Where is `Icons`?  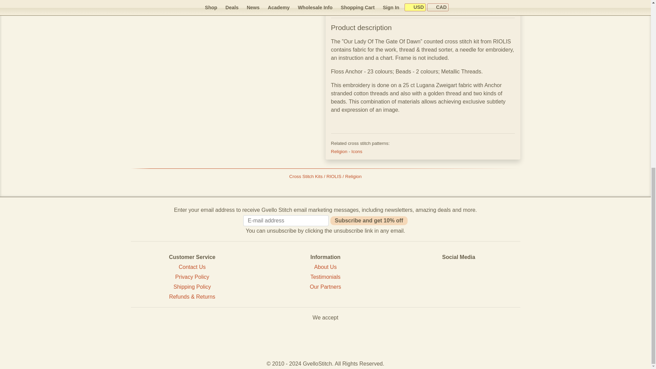
Icons is located at coordinates (357, 152).